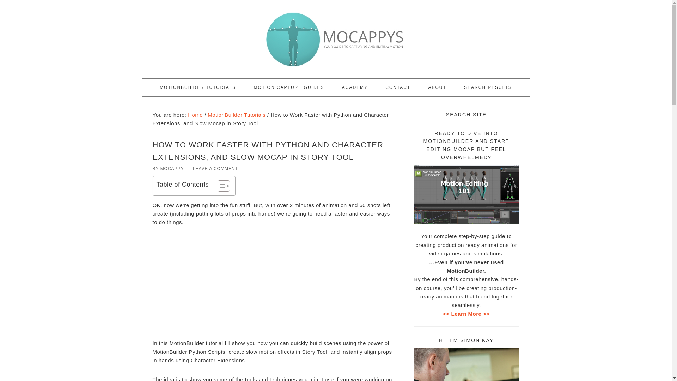 Image resolution: width=677 pixels, height=381 pixels. I want to click on LEAVE A COMMENT, so click(215, 168).